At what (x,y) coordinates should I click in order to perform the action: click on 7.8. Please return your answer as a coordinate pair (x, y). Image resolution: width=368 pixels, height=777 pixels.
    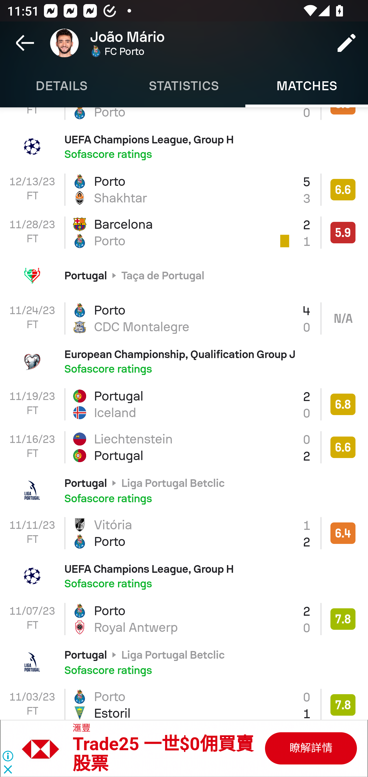
    Looking at the image, I should click on (343, 619).